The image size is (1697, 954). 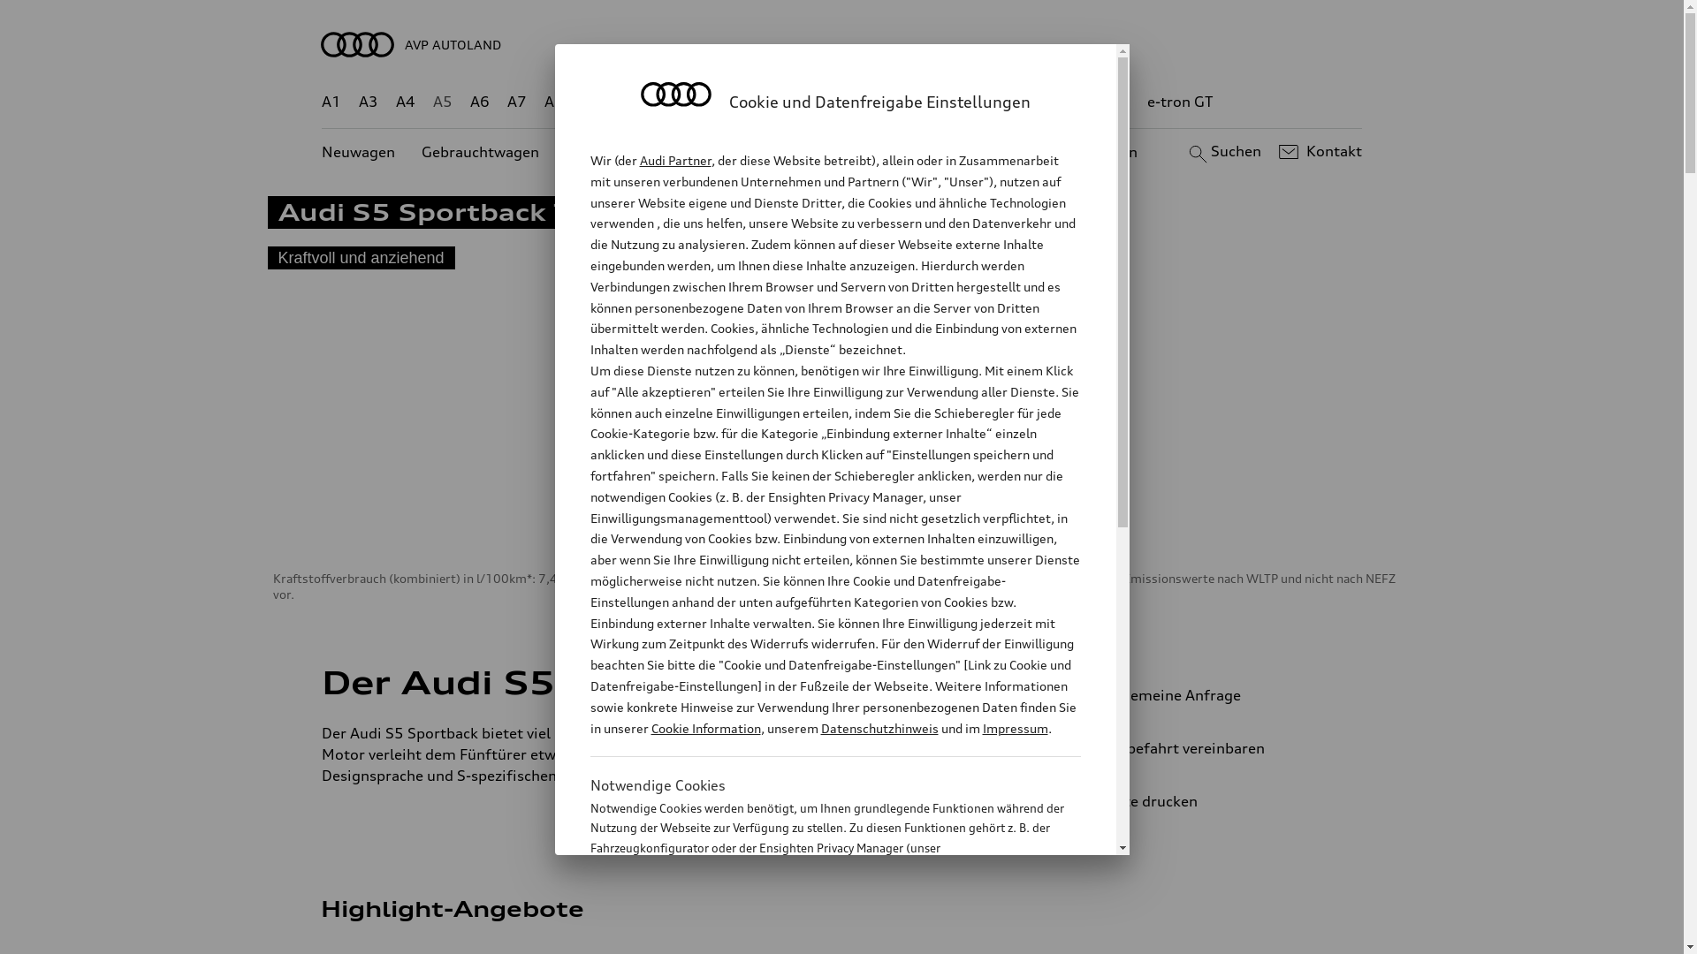 I want to click on Q7, so click(x=790, y=102).